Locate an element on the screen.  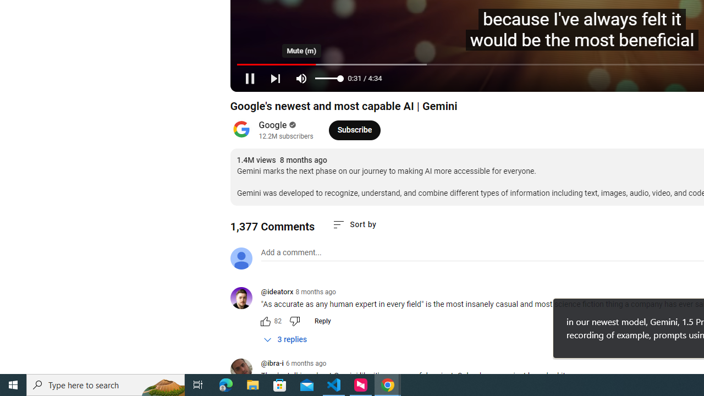
Sort comments is located at coordinates (354, 224).